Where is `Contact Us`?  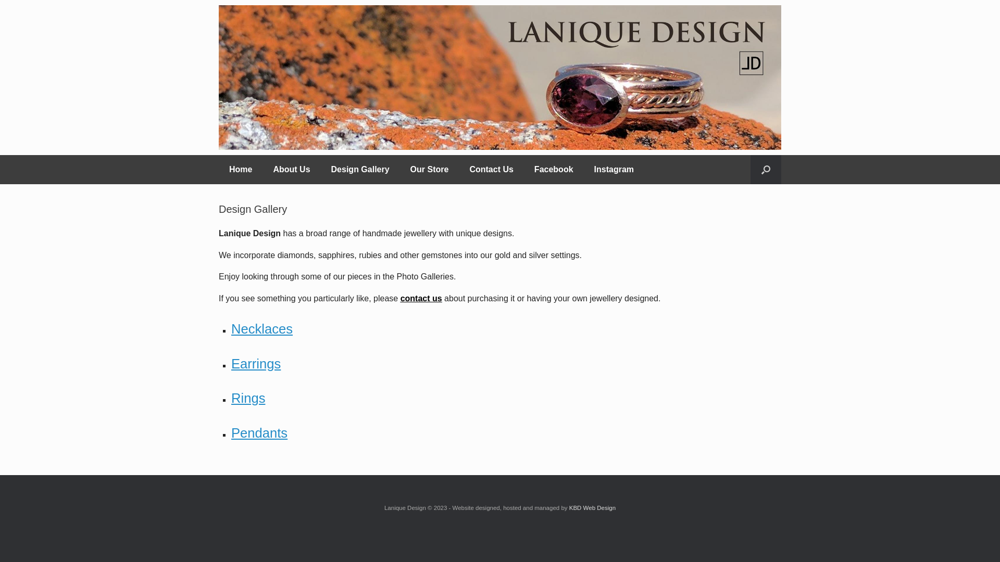
Contact Us is located at coordinates (491, 170).